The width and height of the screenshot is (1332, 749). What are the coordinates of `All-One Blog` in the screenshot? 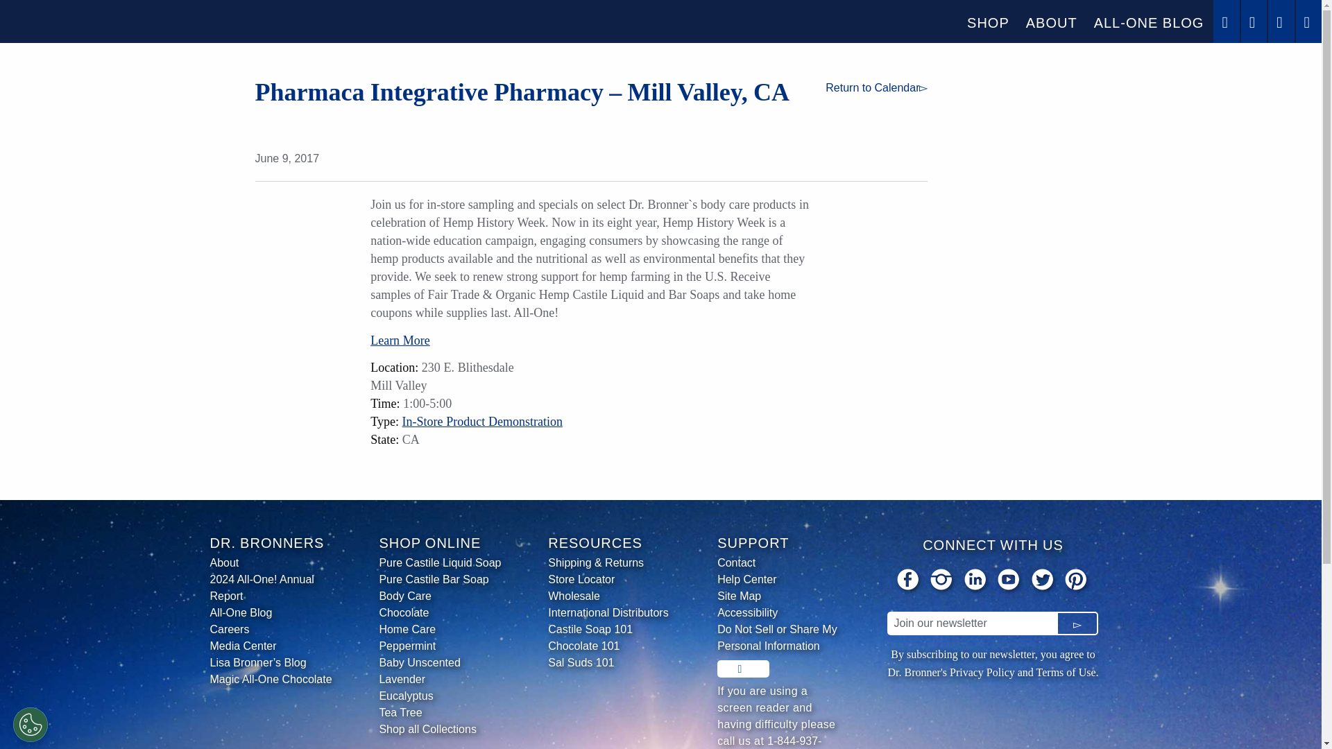 It's located at (272, 613).